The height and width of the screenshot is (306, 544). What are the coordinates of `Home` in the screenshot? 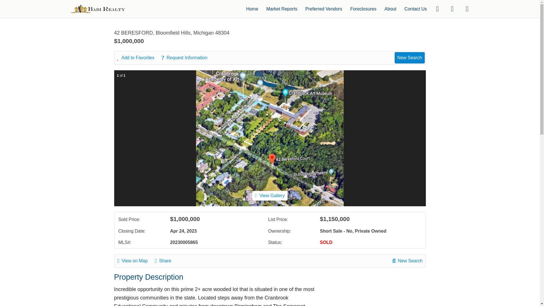 It's located at (252, 8).